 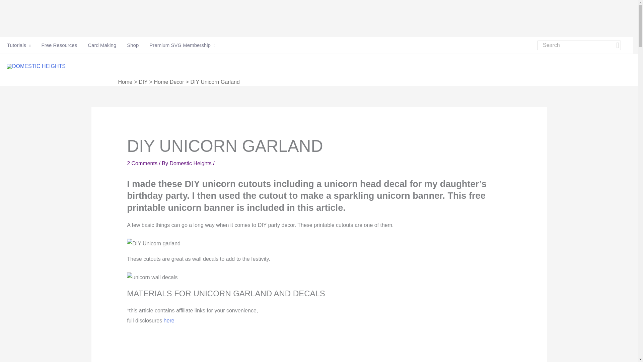 I want to click on Free Resources, so click(x=59, y=45).